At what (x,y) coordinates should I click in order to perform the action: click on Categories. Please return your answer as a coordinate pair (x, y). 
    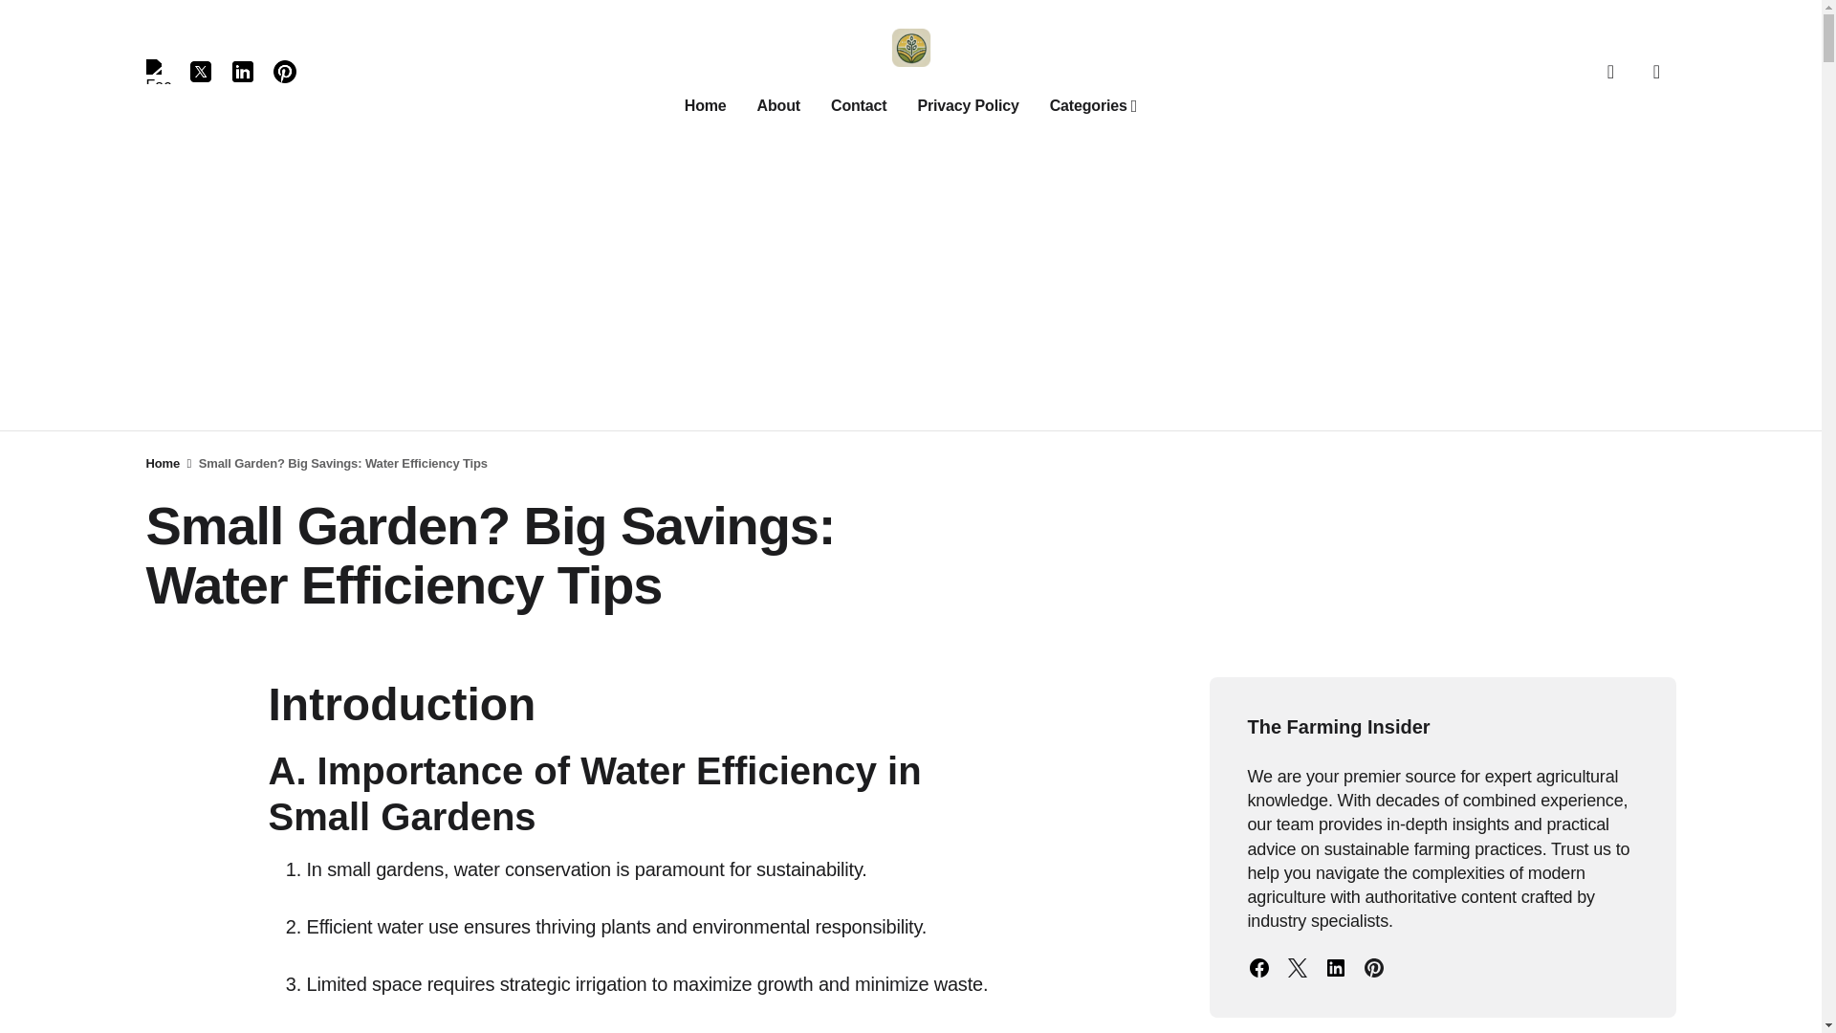
    Looking at the image, I should click on (1094, 105).